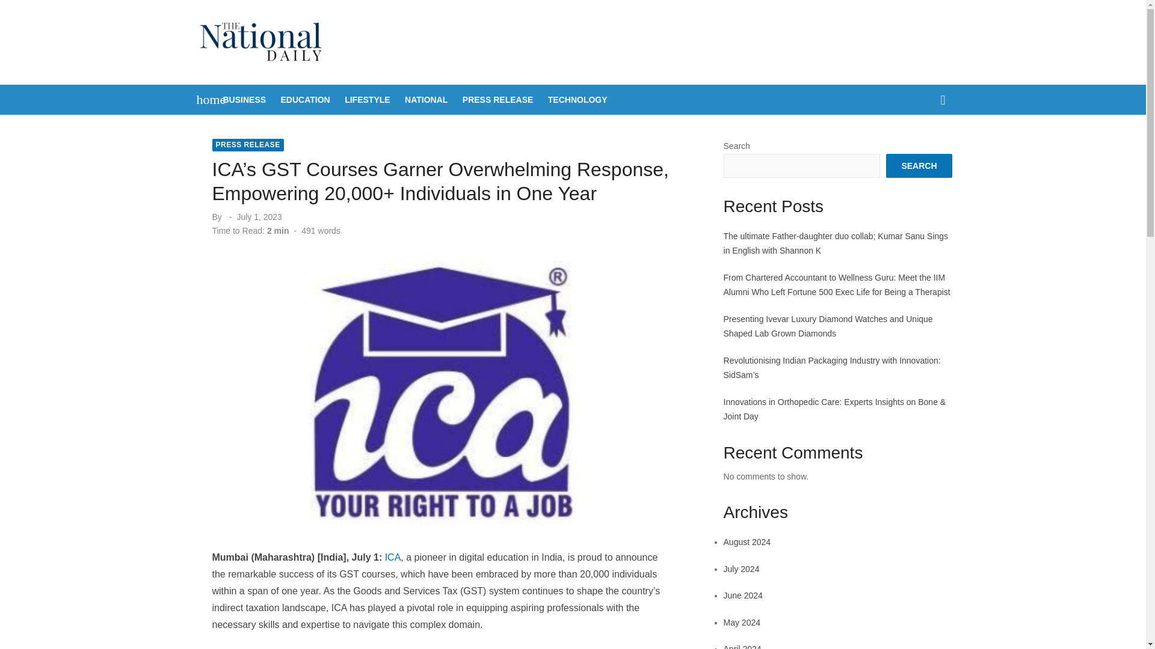 The width and height of the screenshot is (1155, 649). Describe the element at coordinates (247, 145) in the screenshot. I see `PRESS RELEASE` at that location.